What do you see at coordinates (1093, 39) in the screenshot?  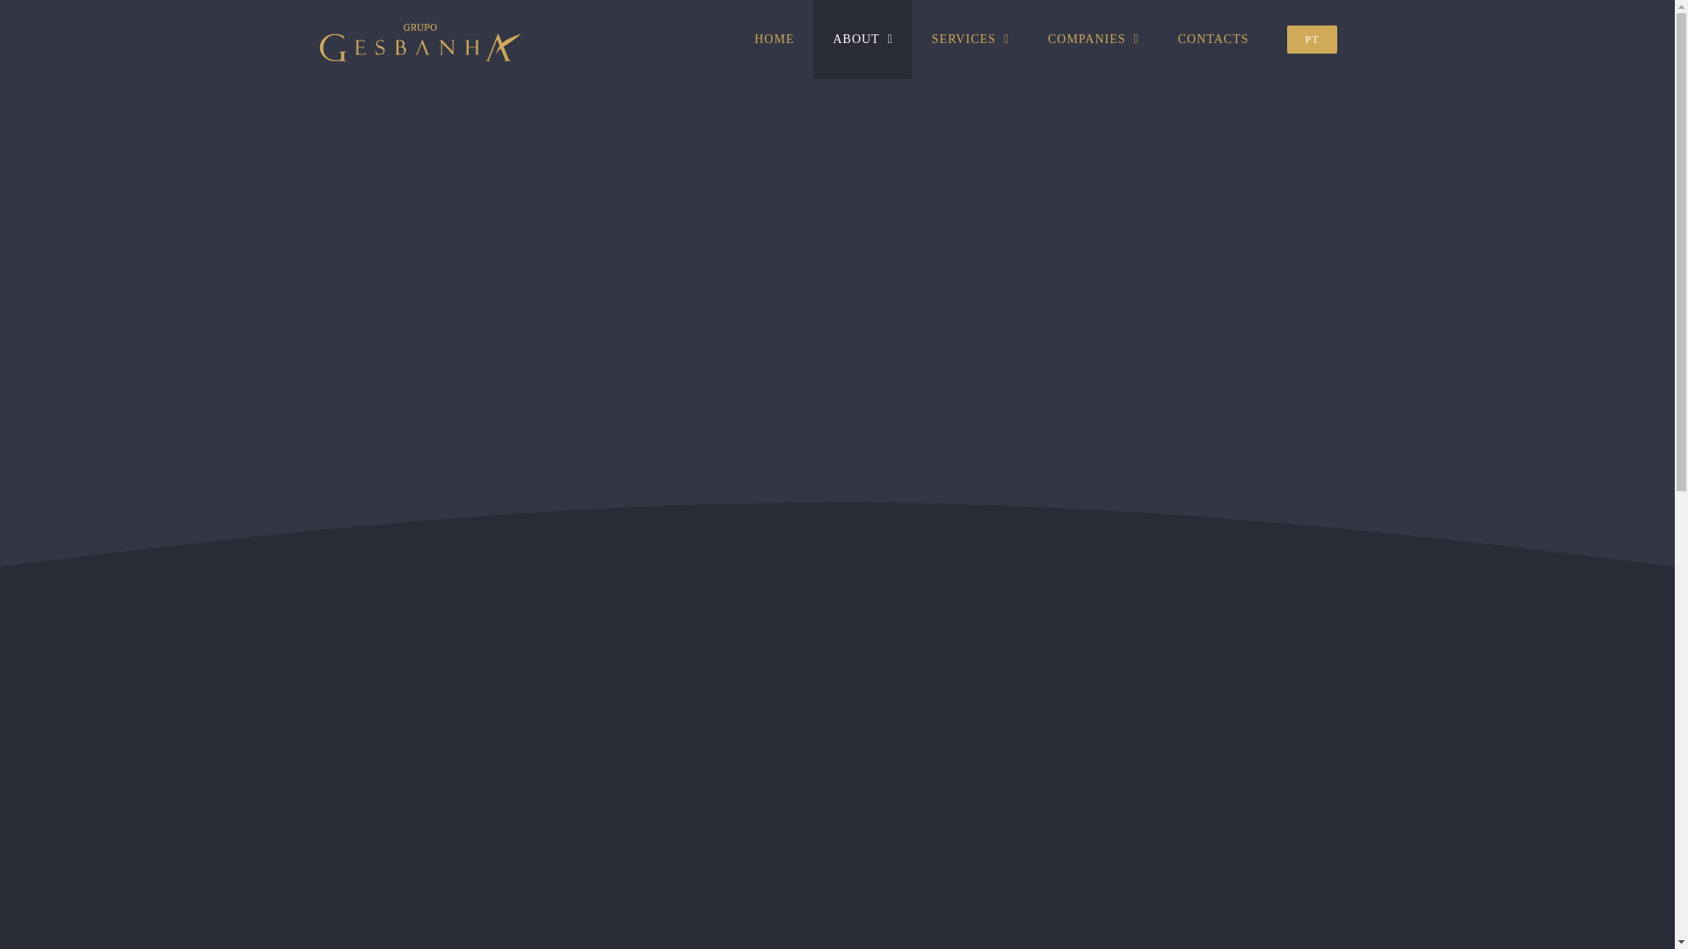 I see `COMPANIES` at bounding box center [1093, 39].